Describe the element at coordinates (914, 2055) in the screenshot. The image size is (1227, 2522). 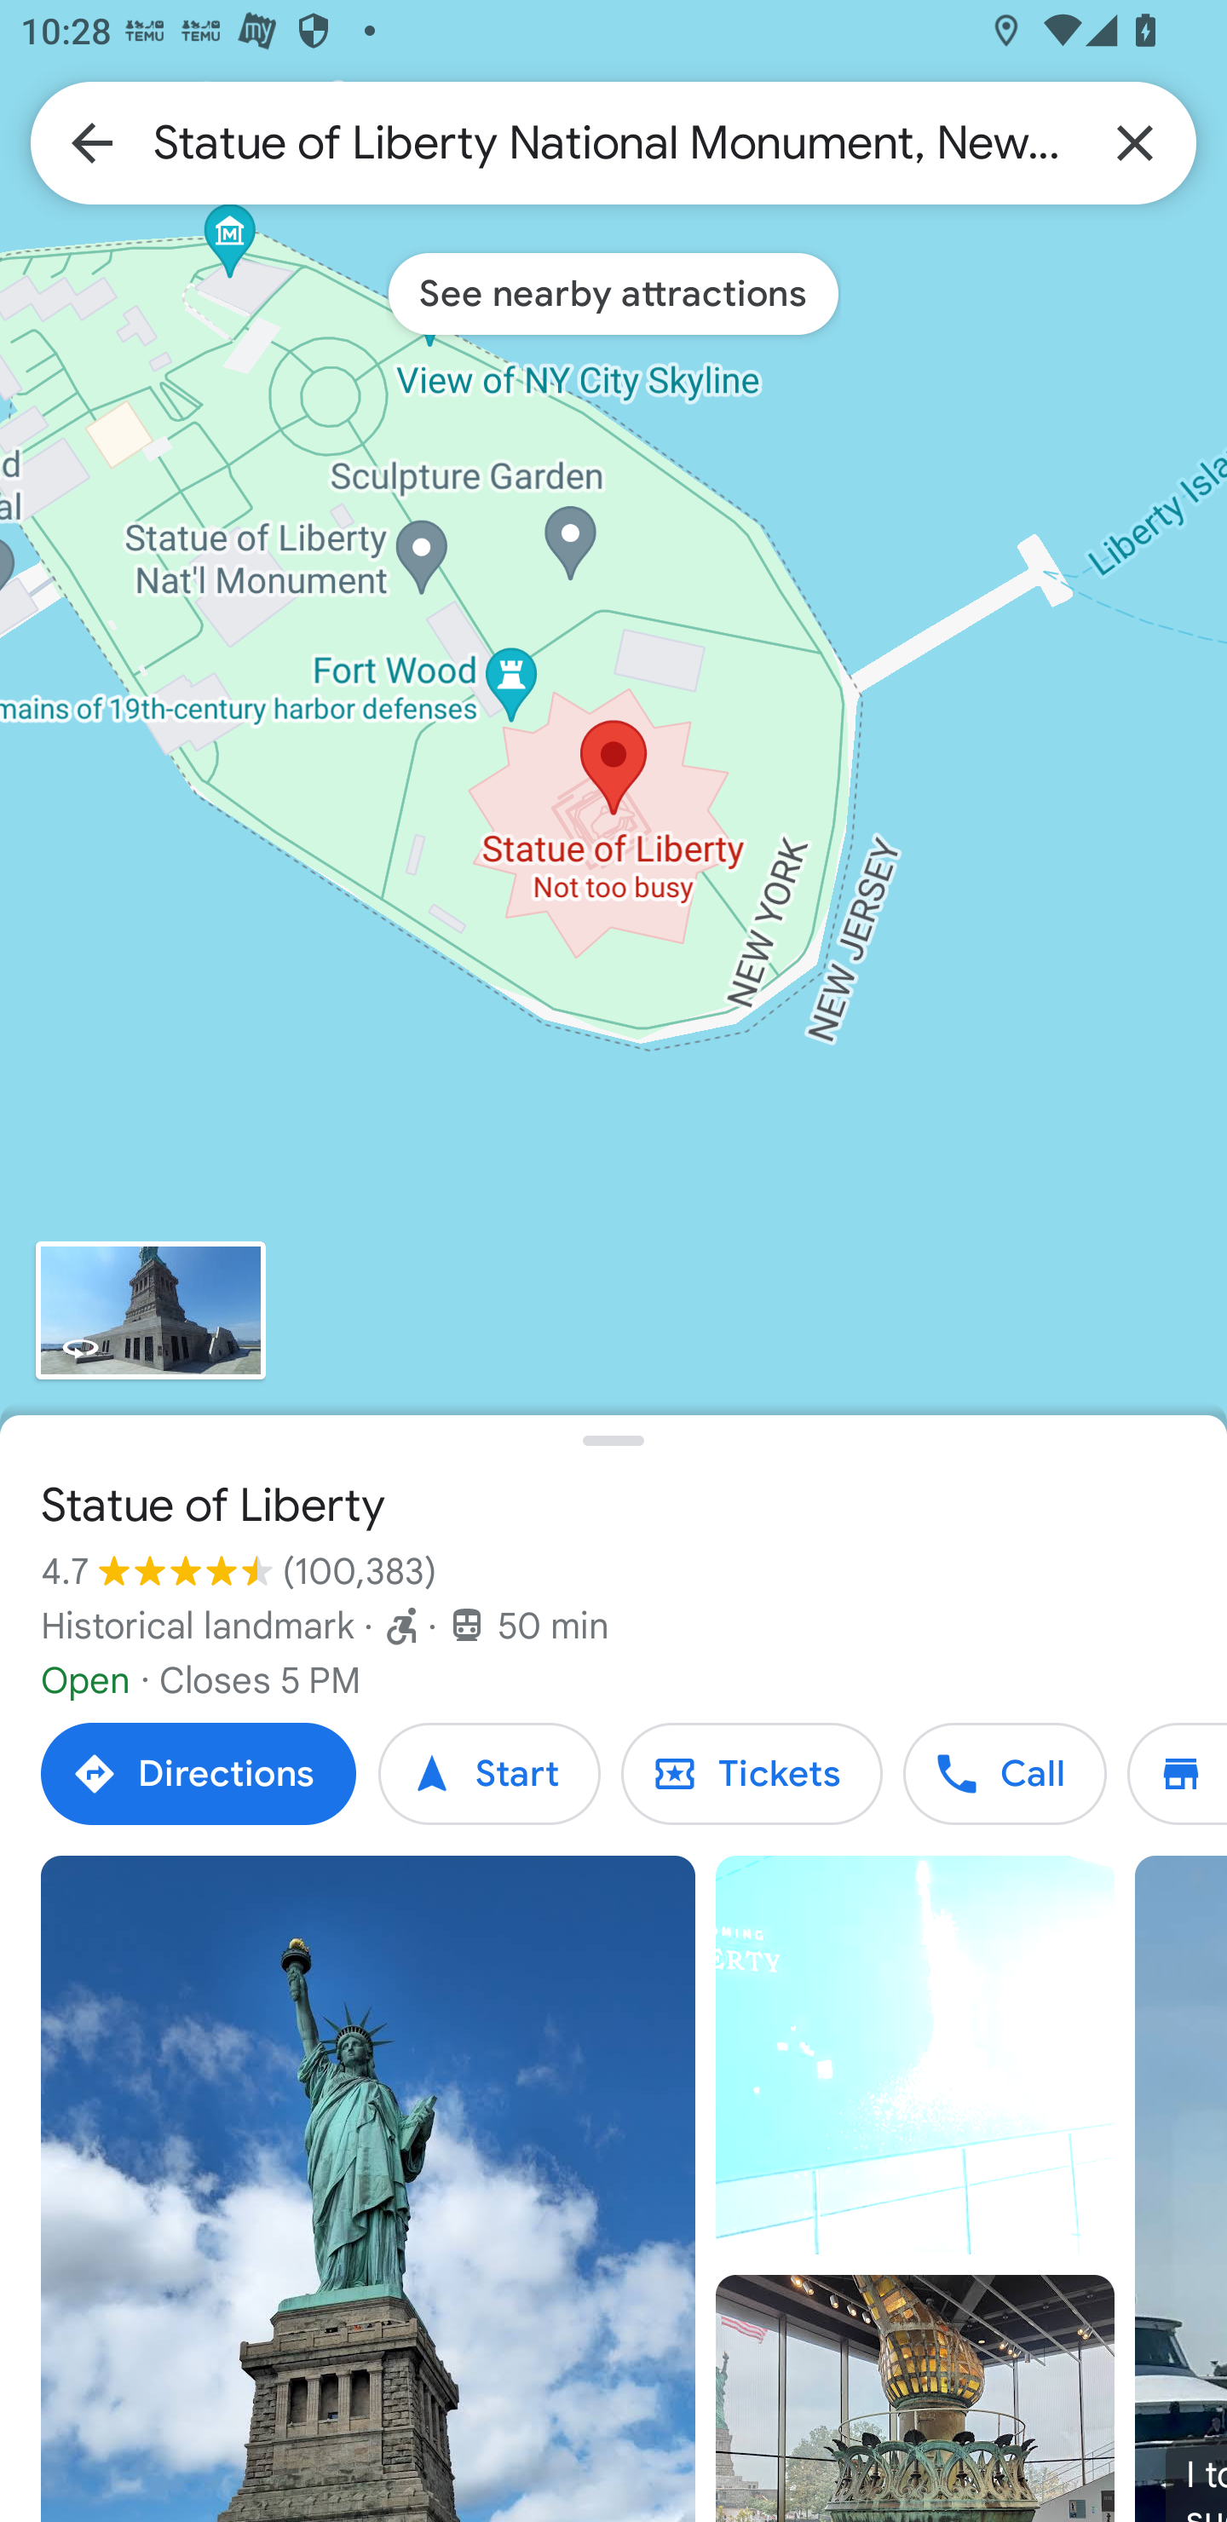
I see `Video` at that location.